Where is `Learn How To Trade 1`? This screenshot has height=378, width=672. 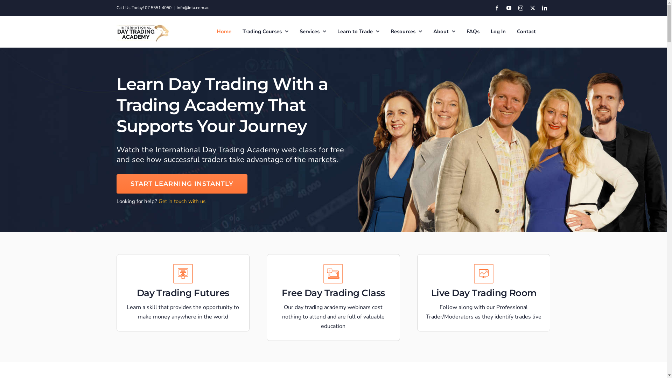 Learn How To Trade 1 is located at coordinates (183, 274).